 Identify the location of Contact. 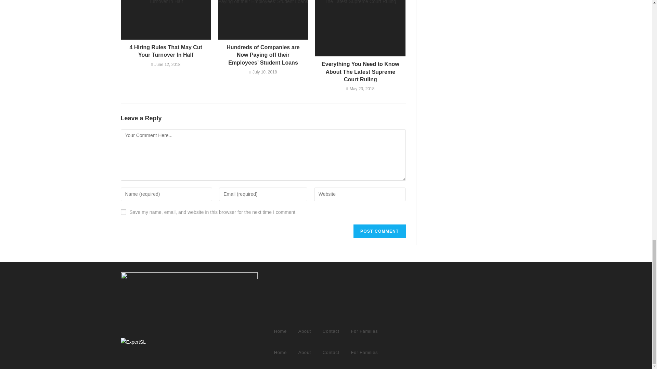
(331, 331).